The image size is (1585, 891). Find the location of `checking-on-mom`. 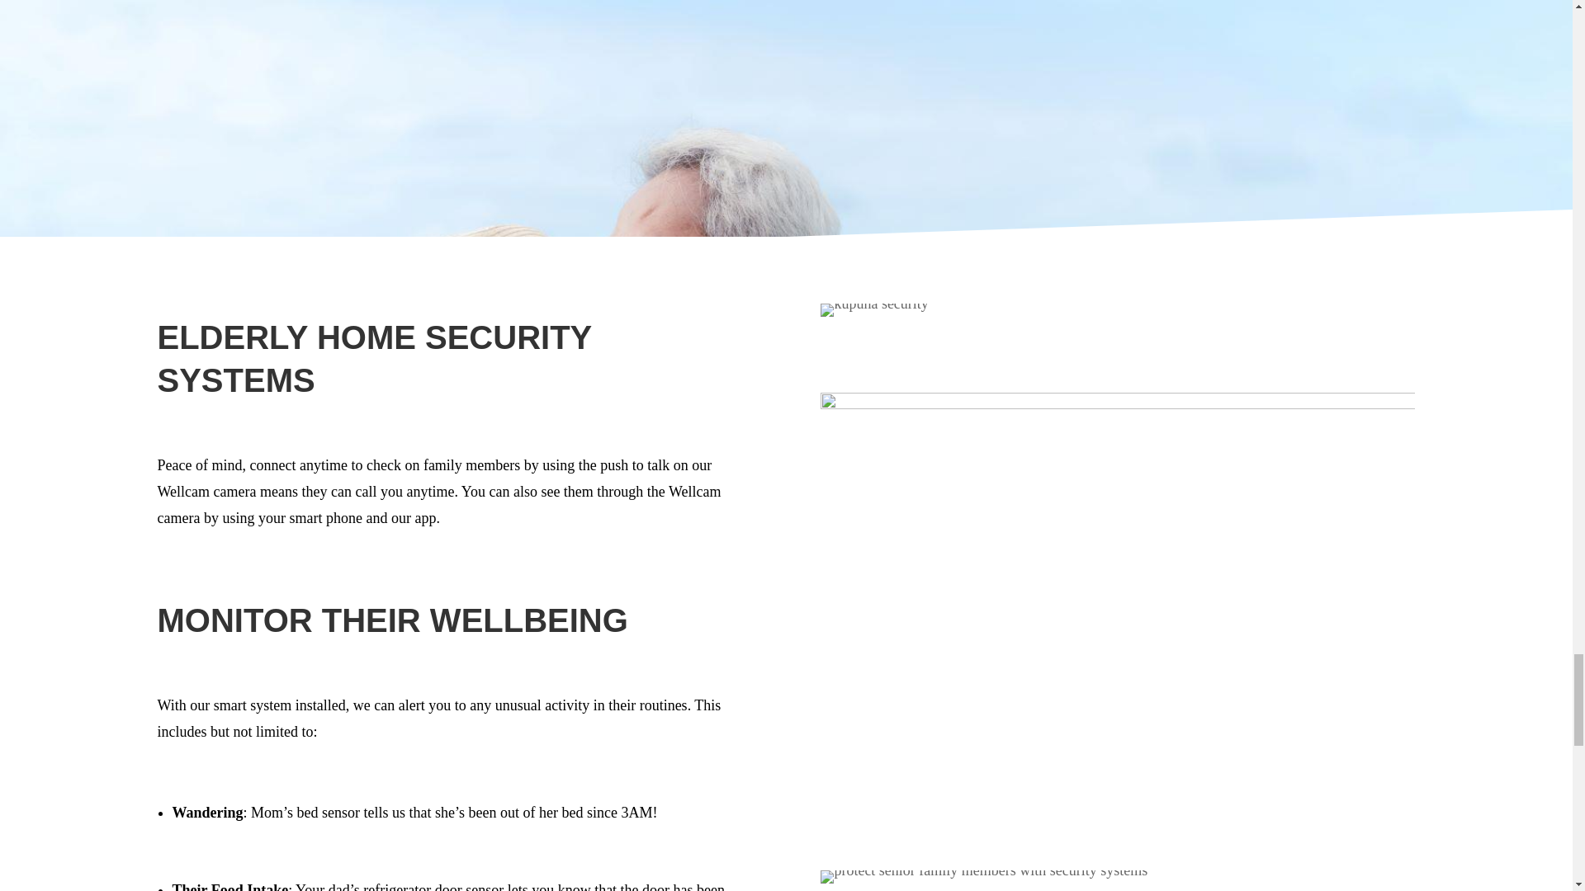

checking-on-mom is located at coordinates (873, 310).